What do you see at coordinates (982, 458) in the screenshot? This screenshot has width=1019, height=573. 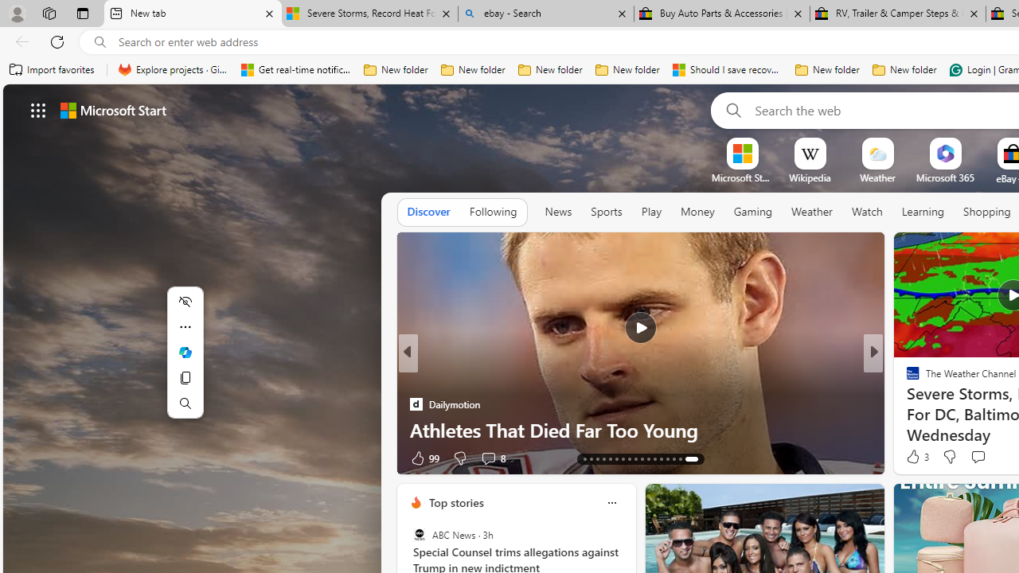 I see `View comments 96 Comment` at bounding box center [982, 458].